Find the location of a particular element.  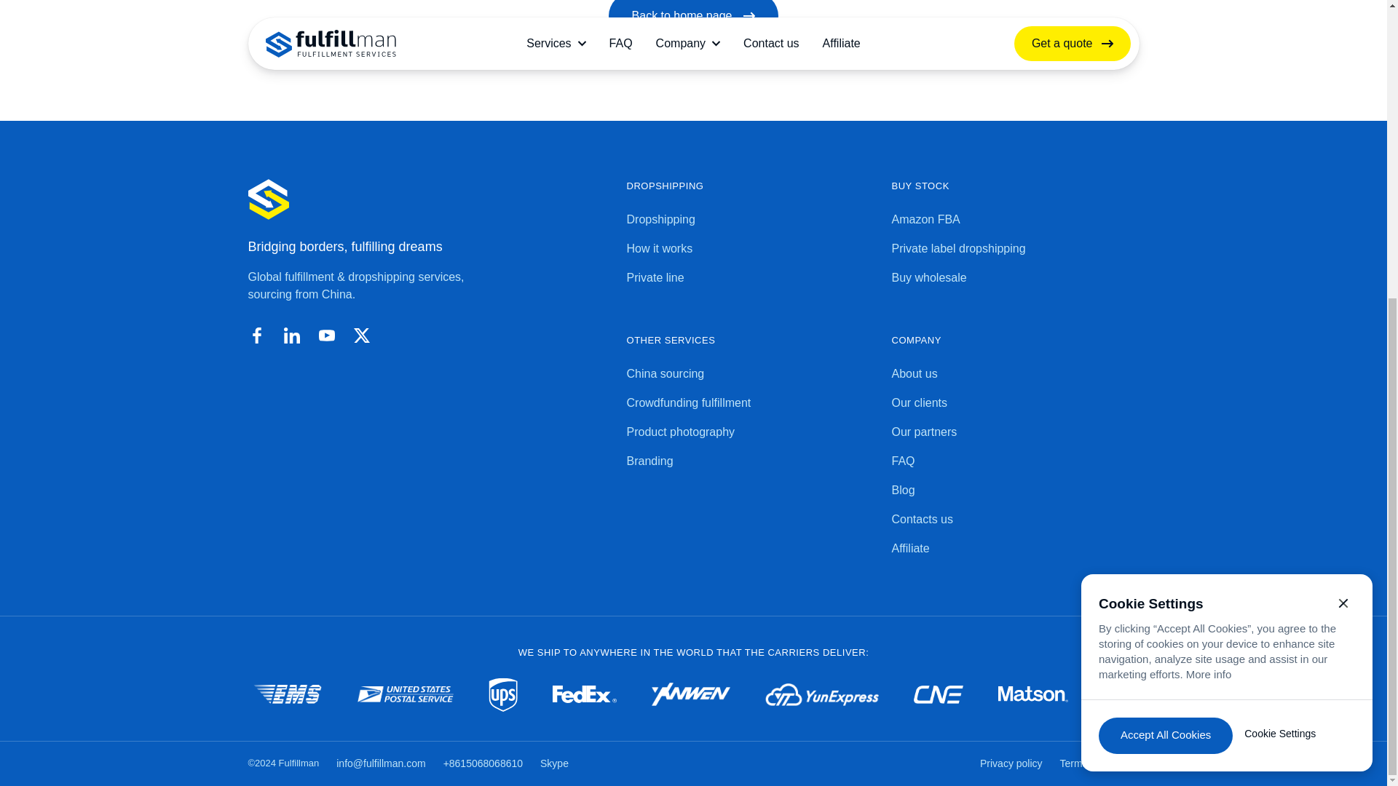

Private label dropshipping is located at coordinates (1015, 249).